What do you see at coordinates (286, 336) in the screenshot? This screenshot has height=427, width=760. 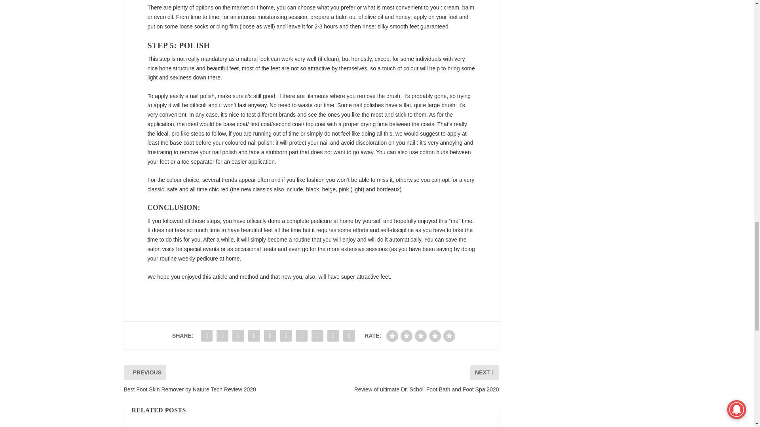 I see `Share "5 Steps To A Perfect Pedicure At Home" via LinkedIn` at bounding box center [286, 336].